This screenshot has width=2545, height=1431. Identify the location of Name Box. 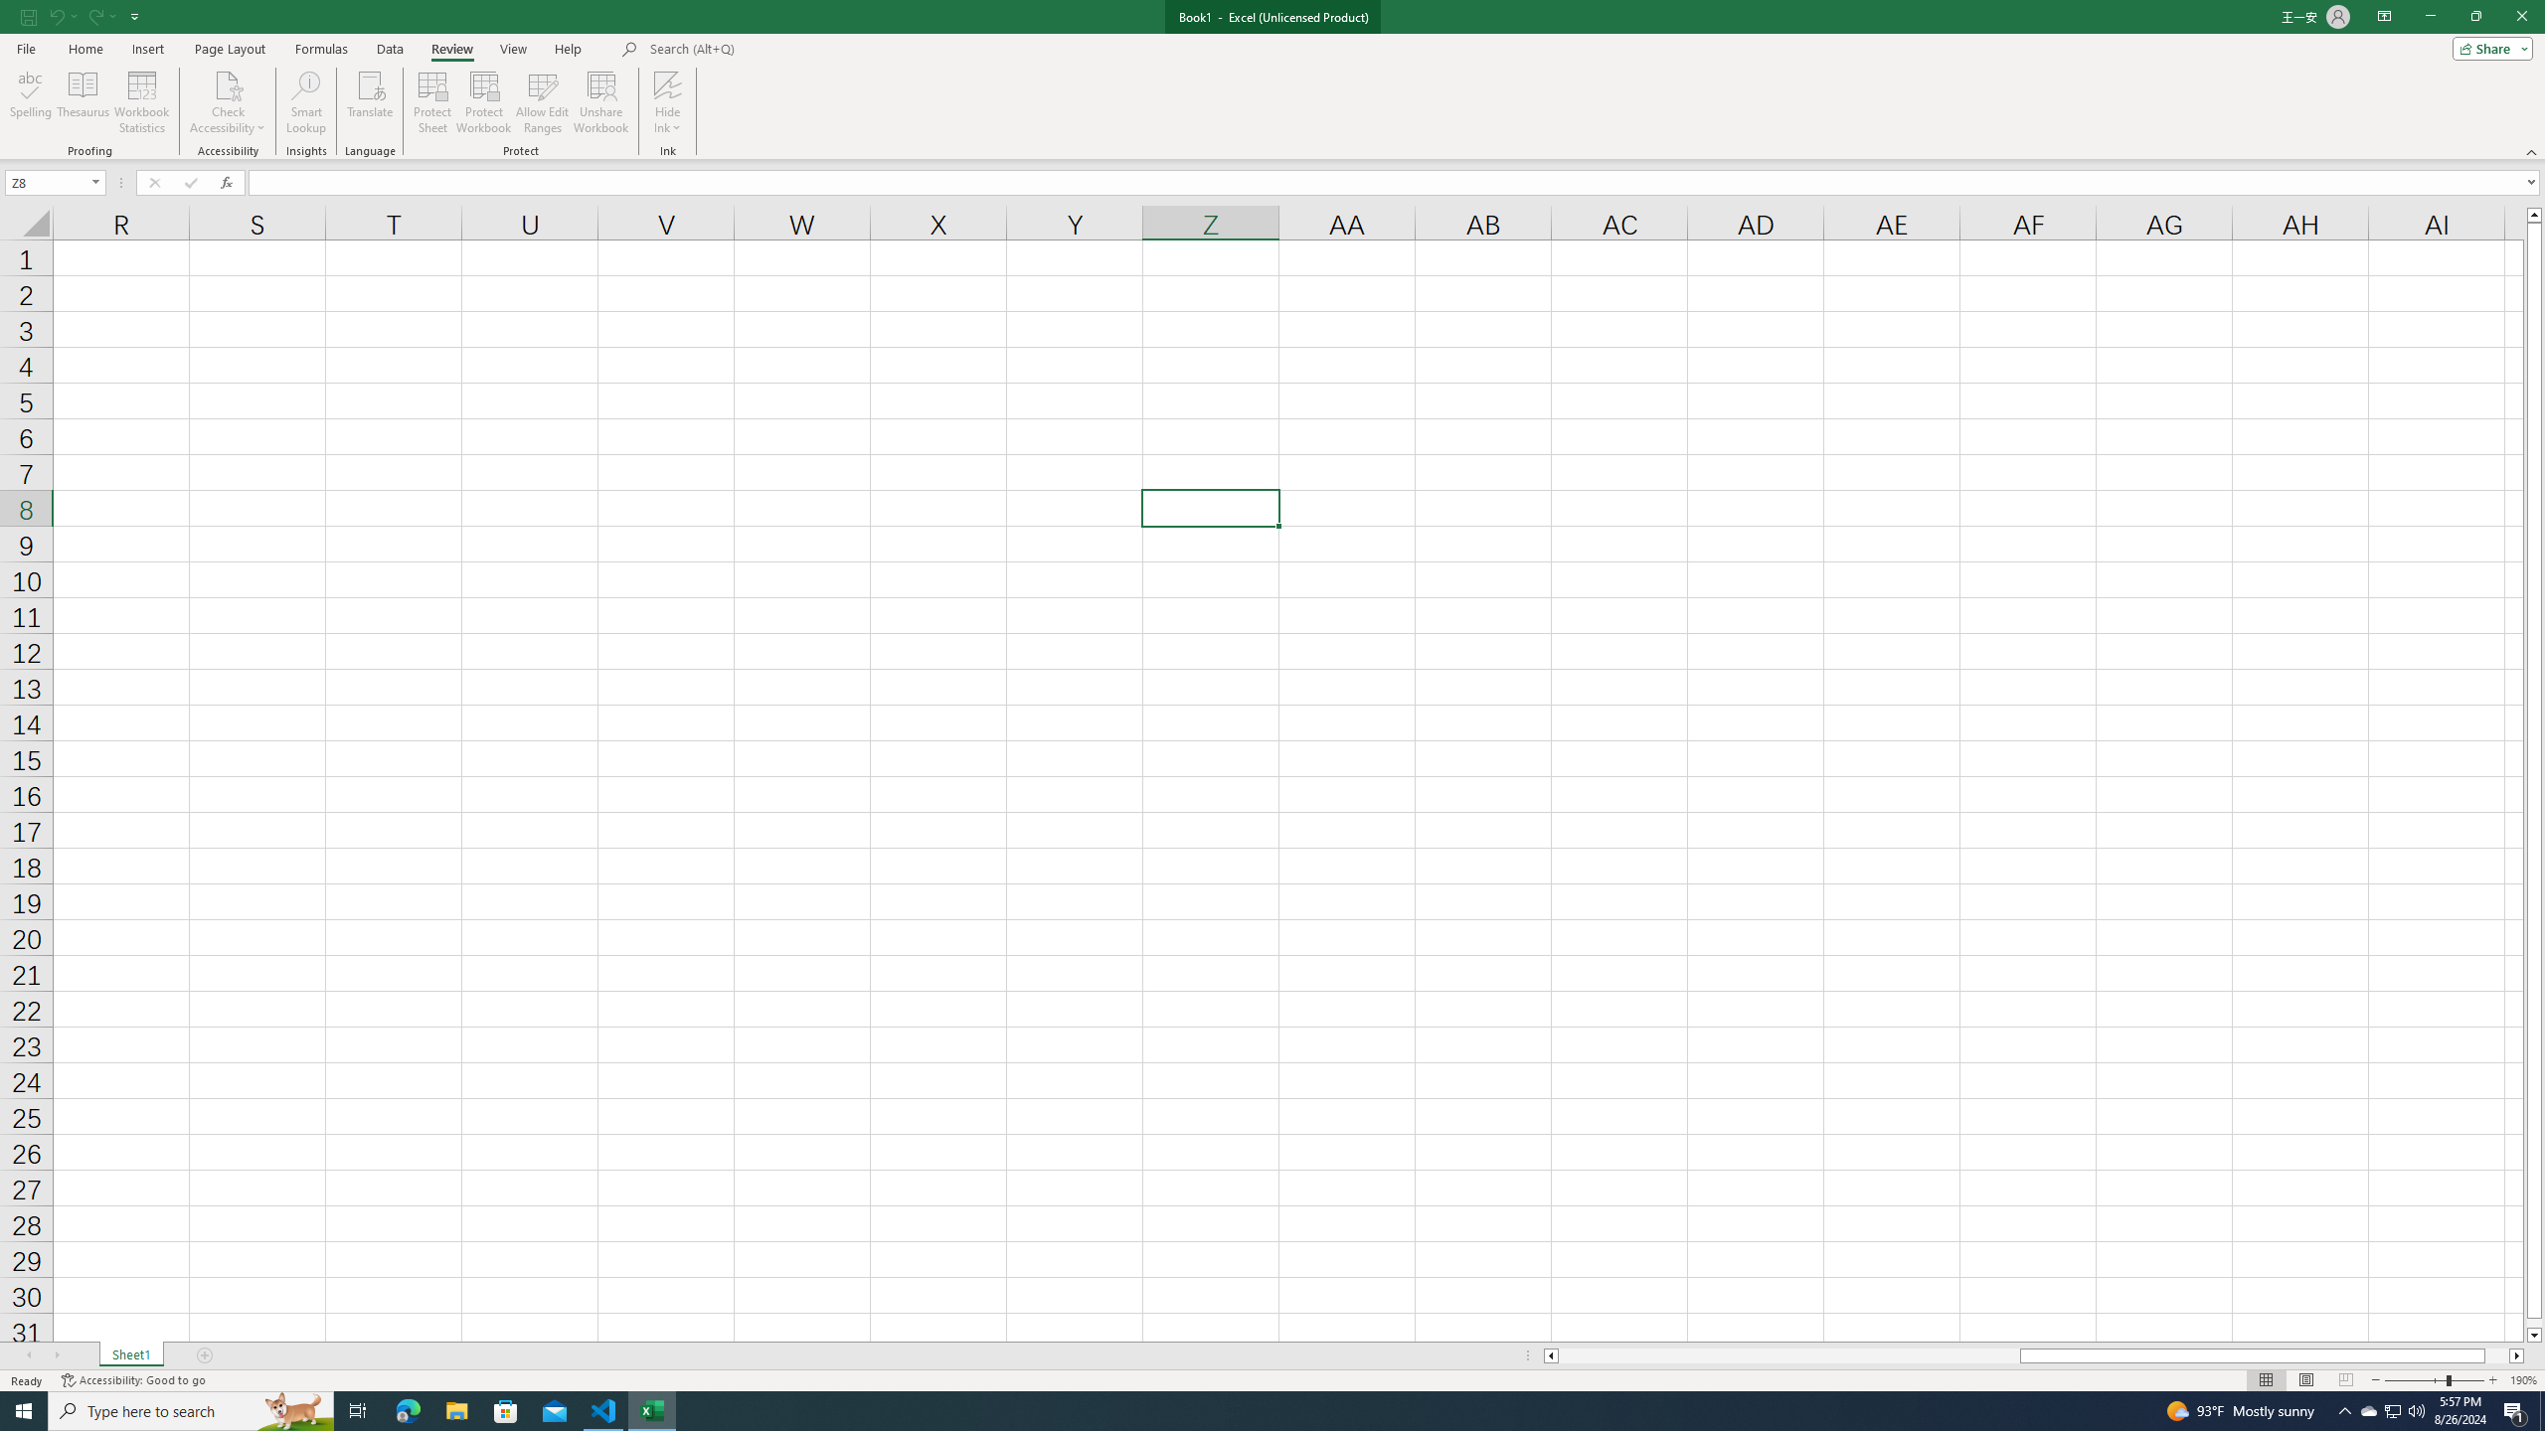
(48, 183).